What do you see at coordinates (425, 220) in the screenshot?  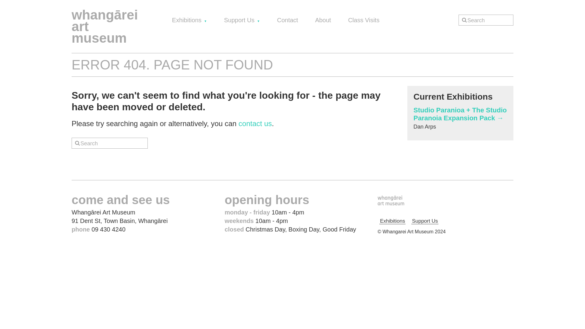 I see `Support Us` at bounding box center [425, 220].